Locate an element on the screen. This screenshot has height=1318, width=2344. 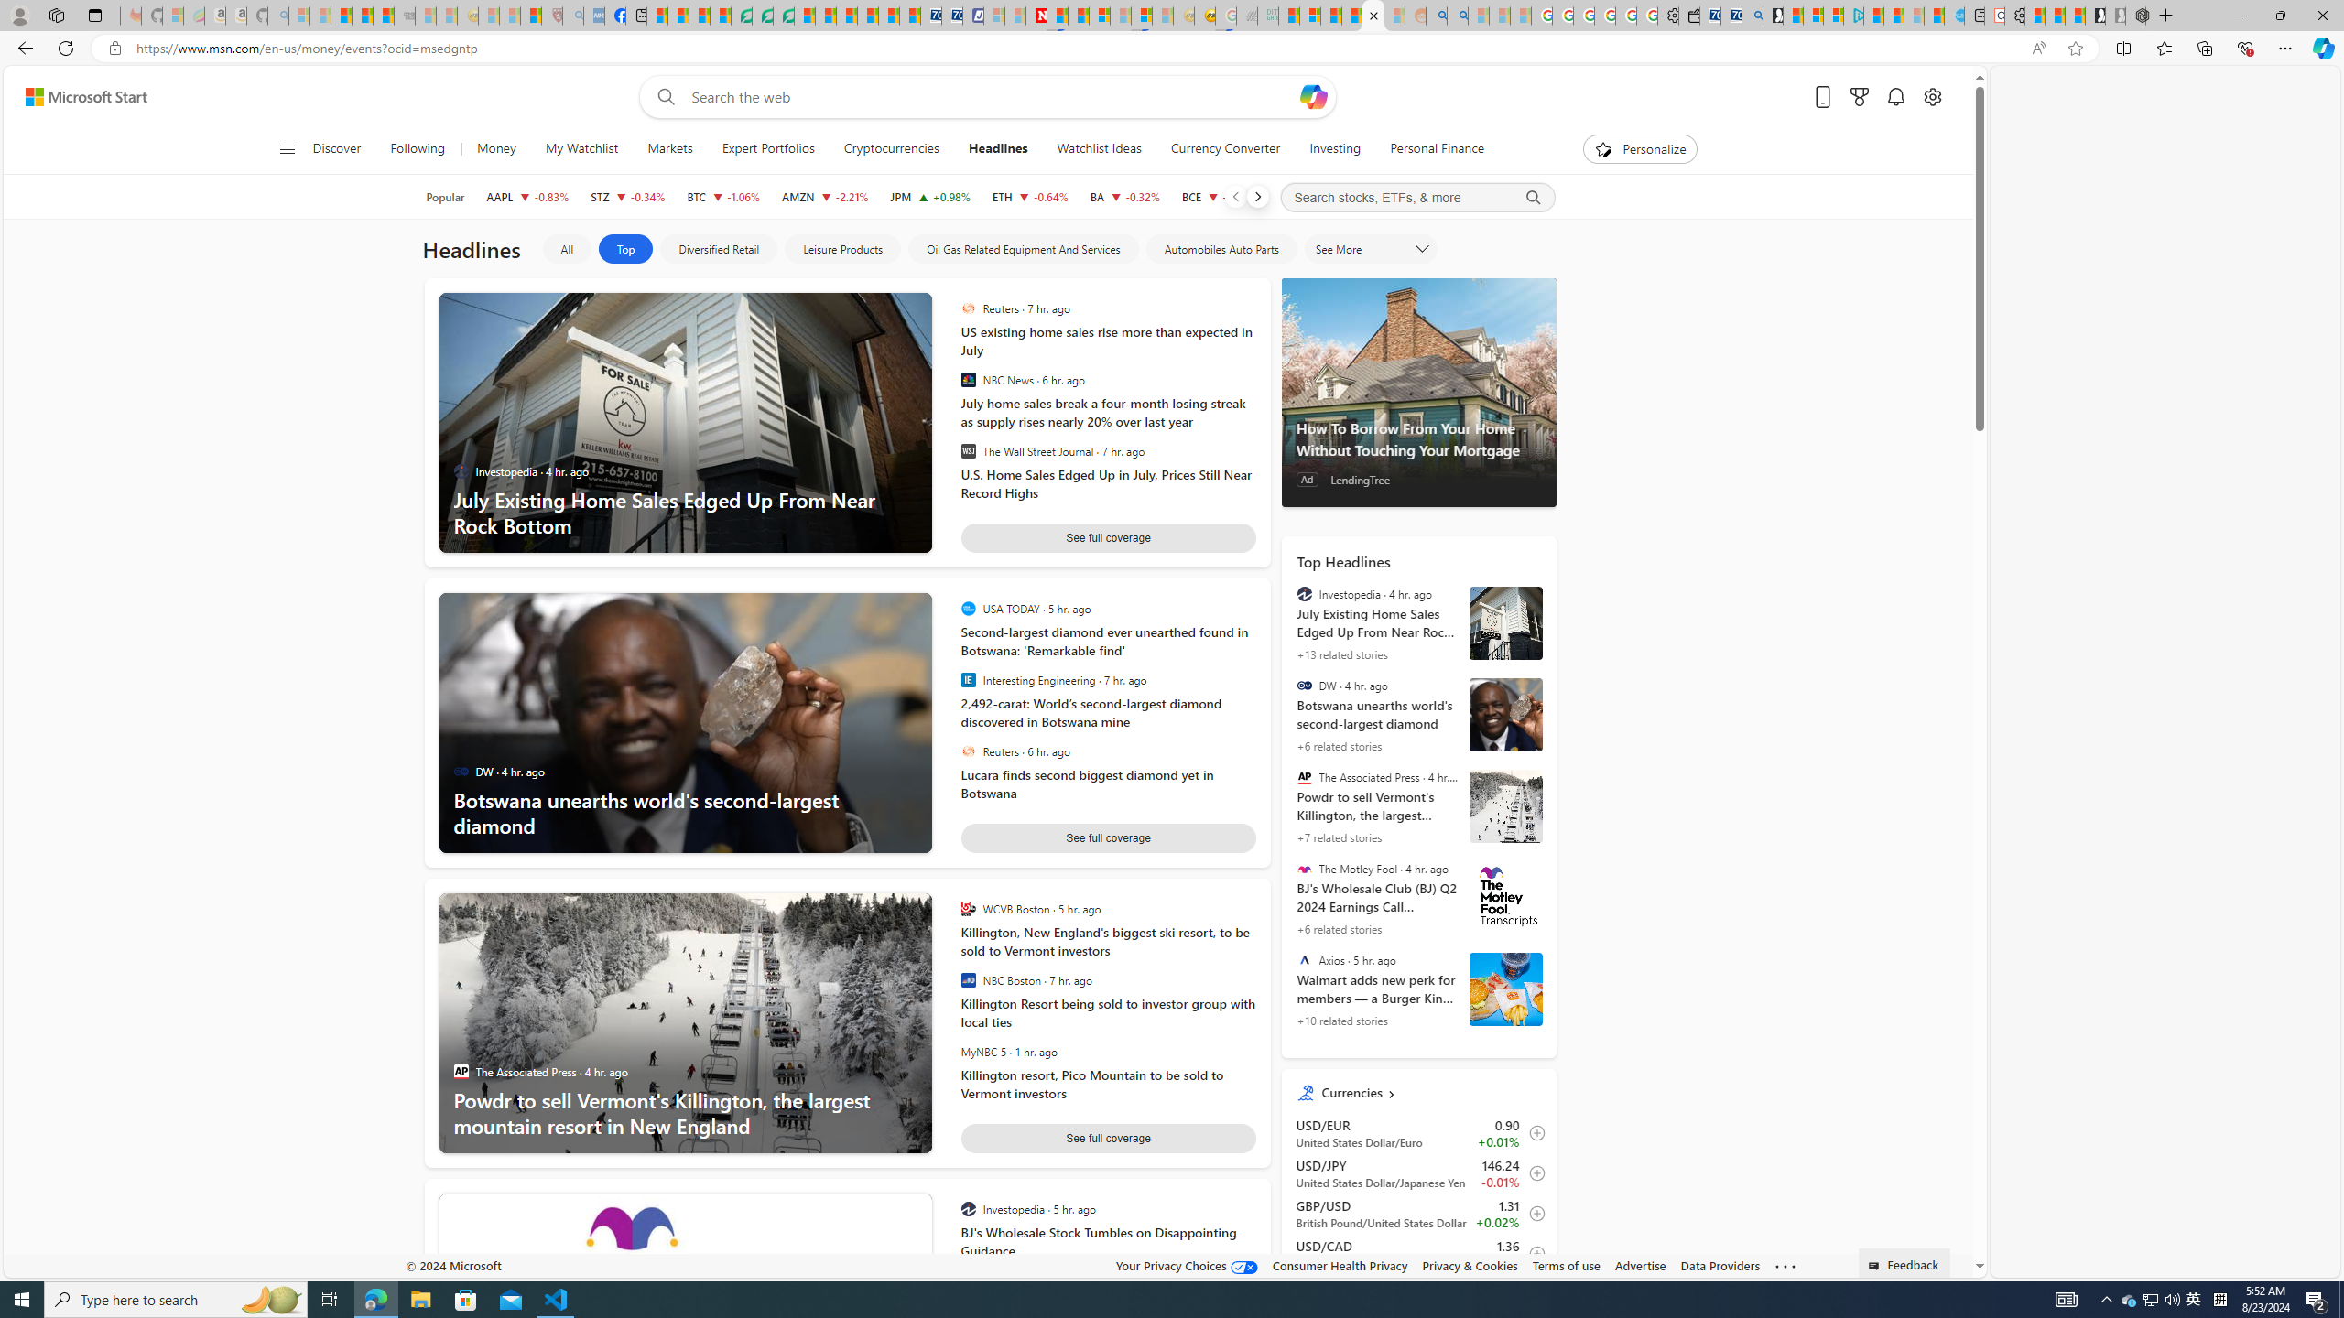
ETH Ethereum decrease 2,624.30 -16.80 -0.64% is located at coordinates (1030, 197).